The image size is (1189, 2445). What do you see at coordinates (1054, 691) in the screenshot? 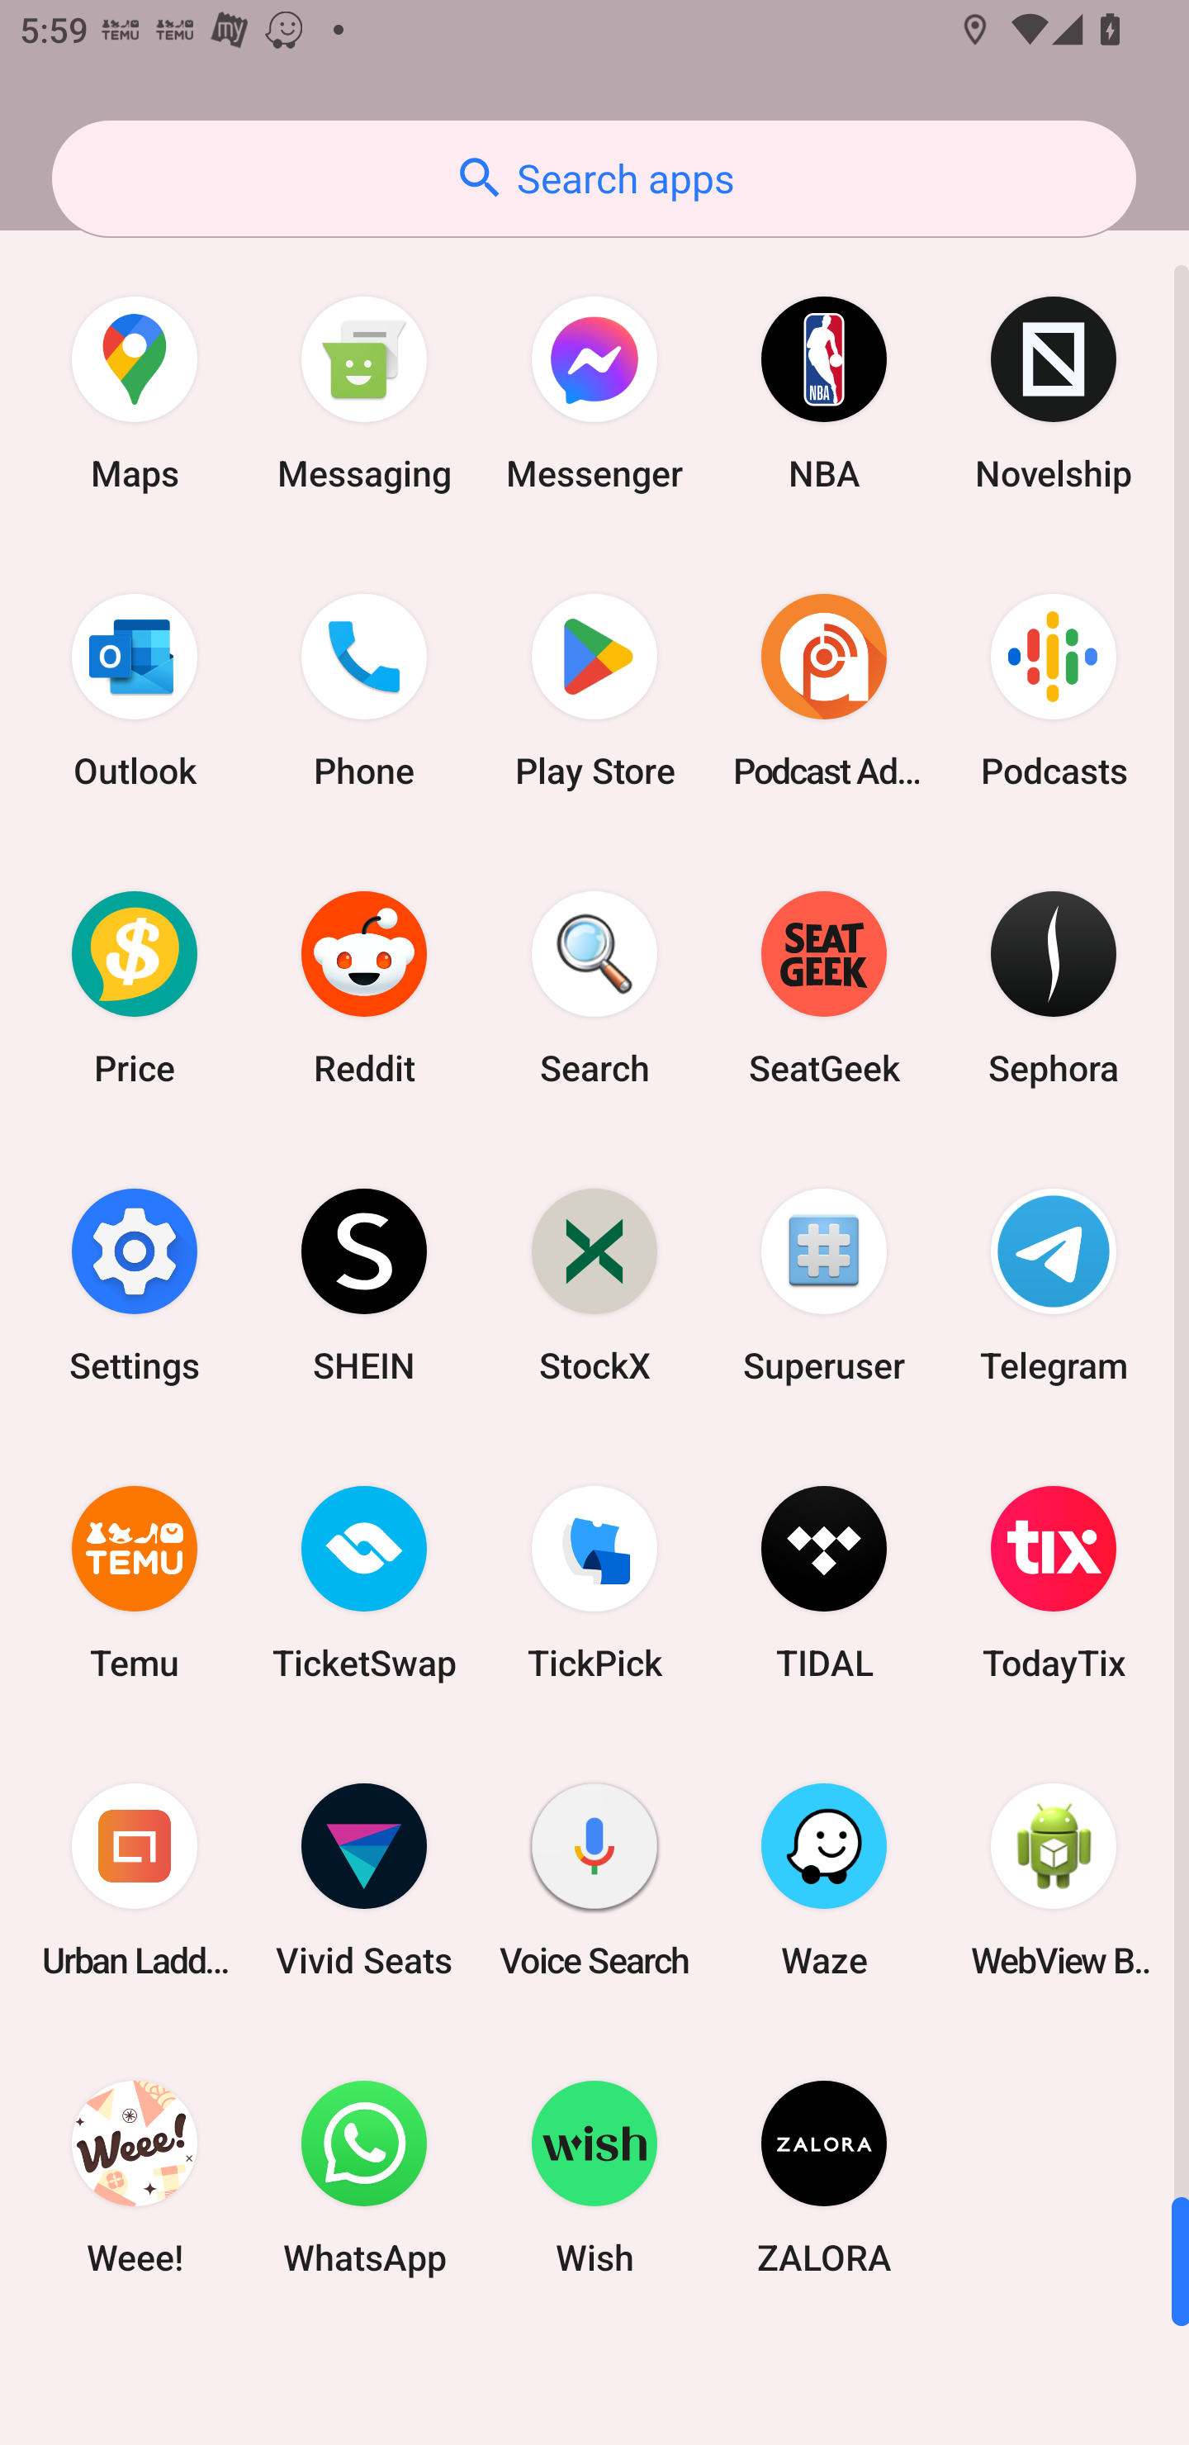
I see `Podcasts` at bounding box center [1054, 691].